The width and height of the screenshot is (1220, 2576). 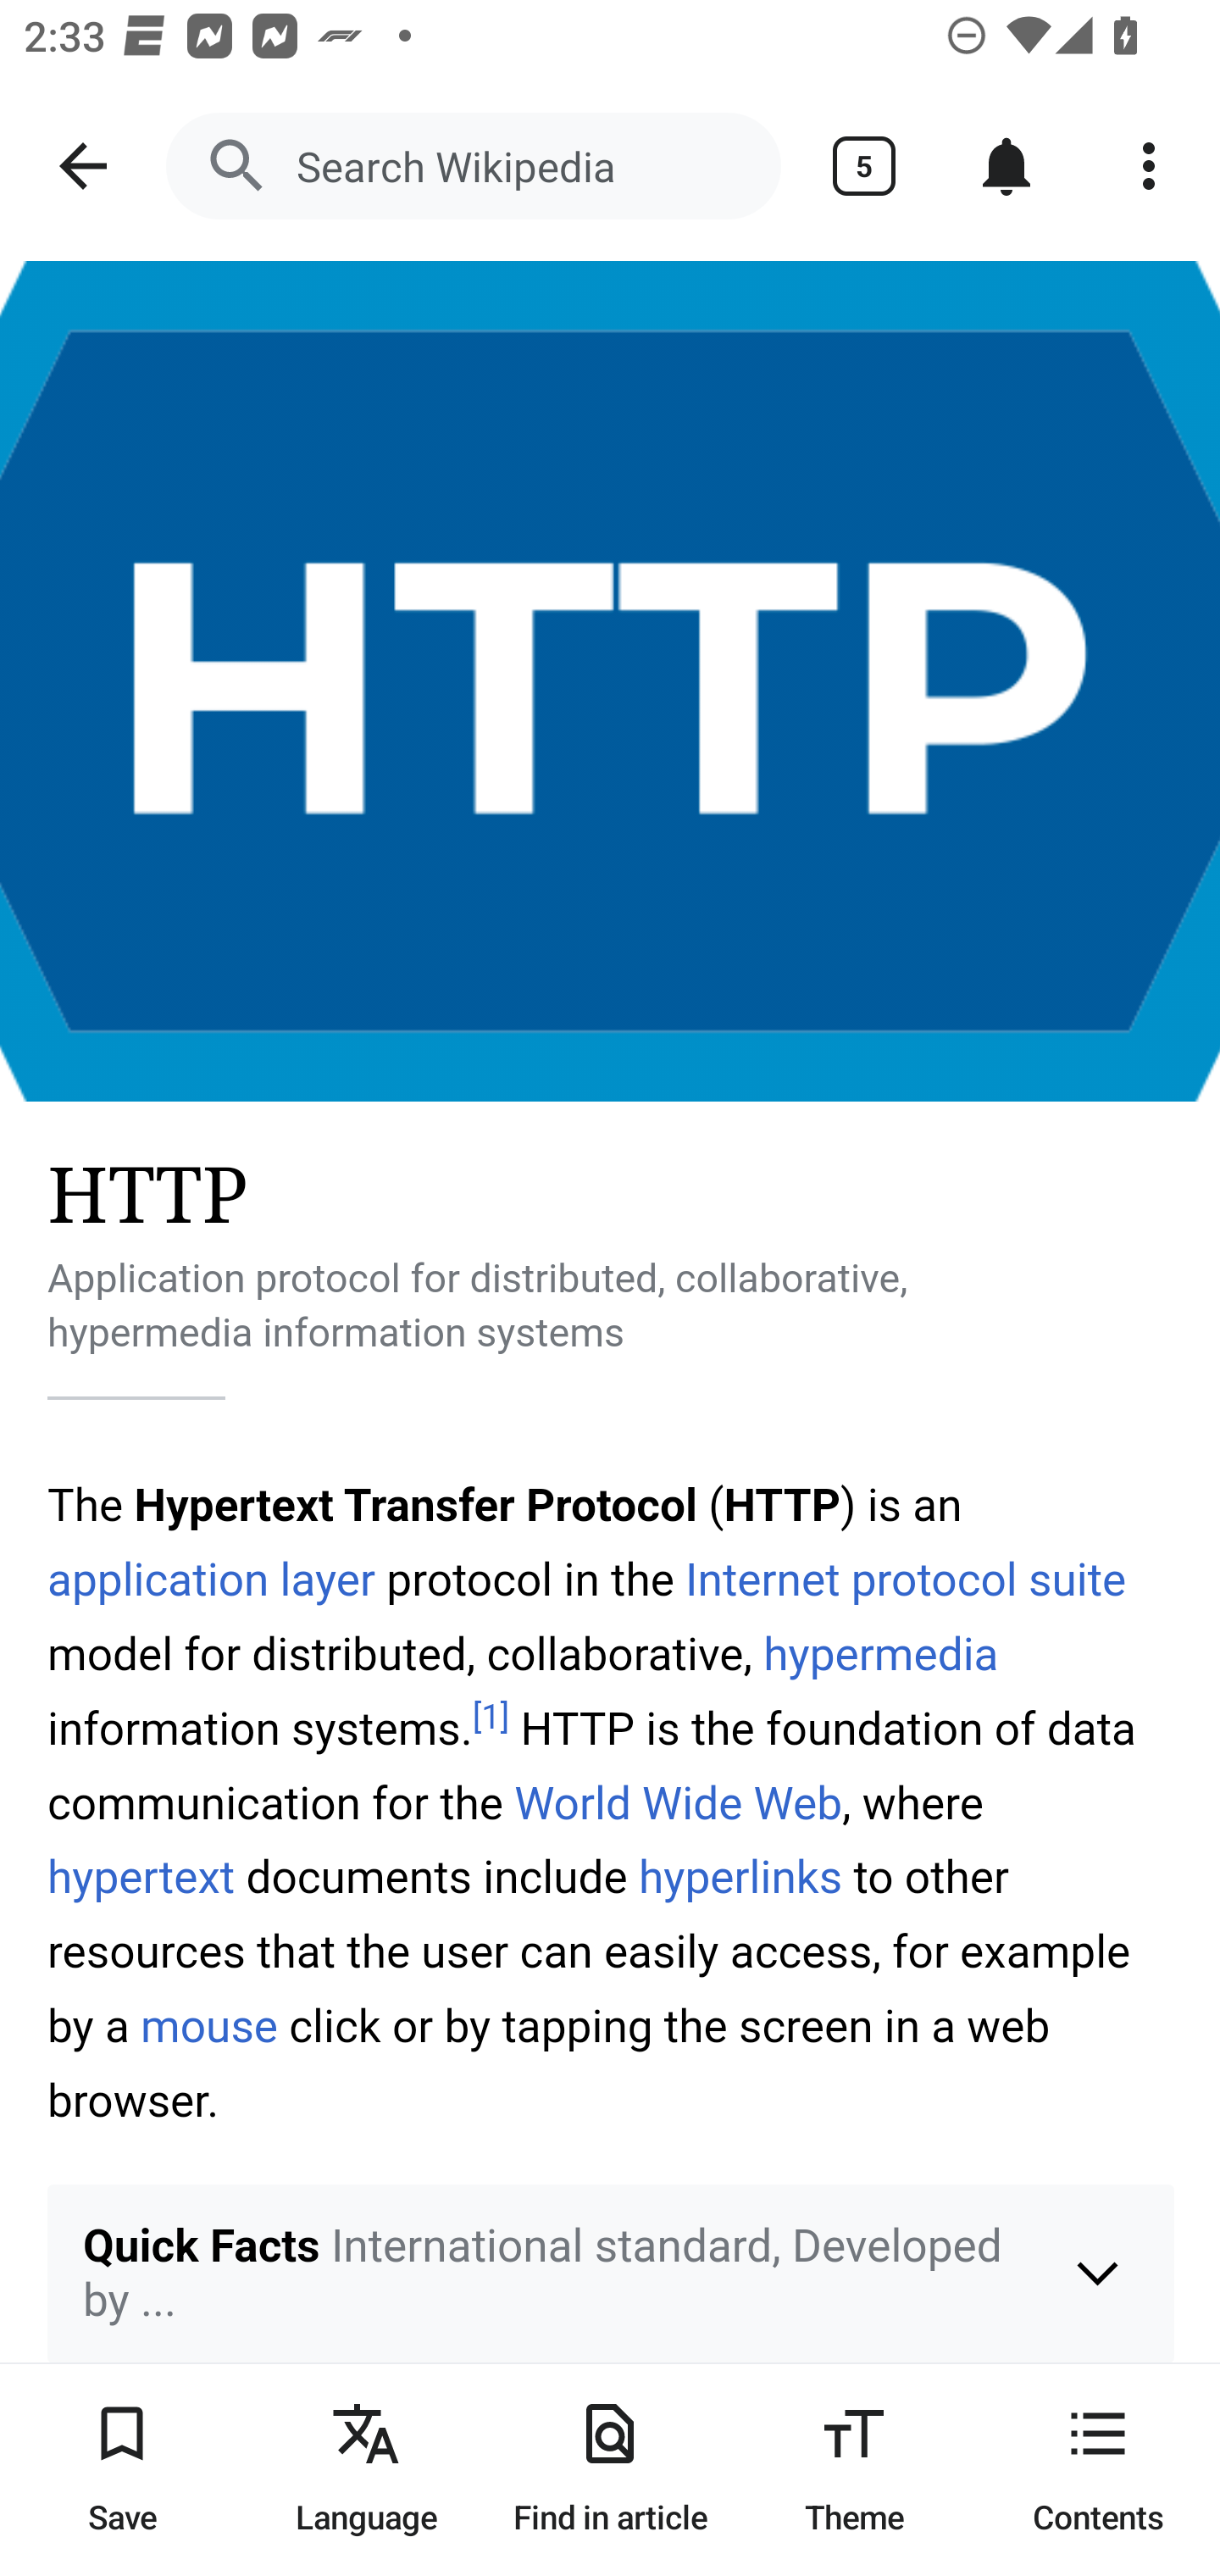 I want to click on More options, so click(x=1149, y=166).